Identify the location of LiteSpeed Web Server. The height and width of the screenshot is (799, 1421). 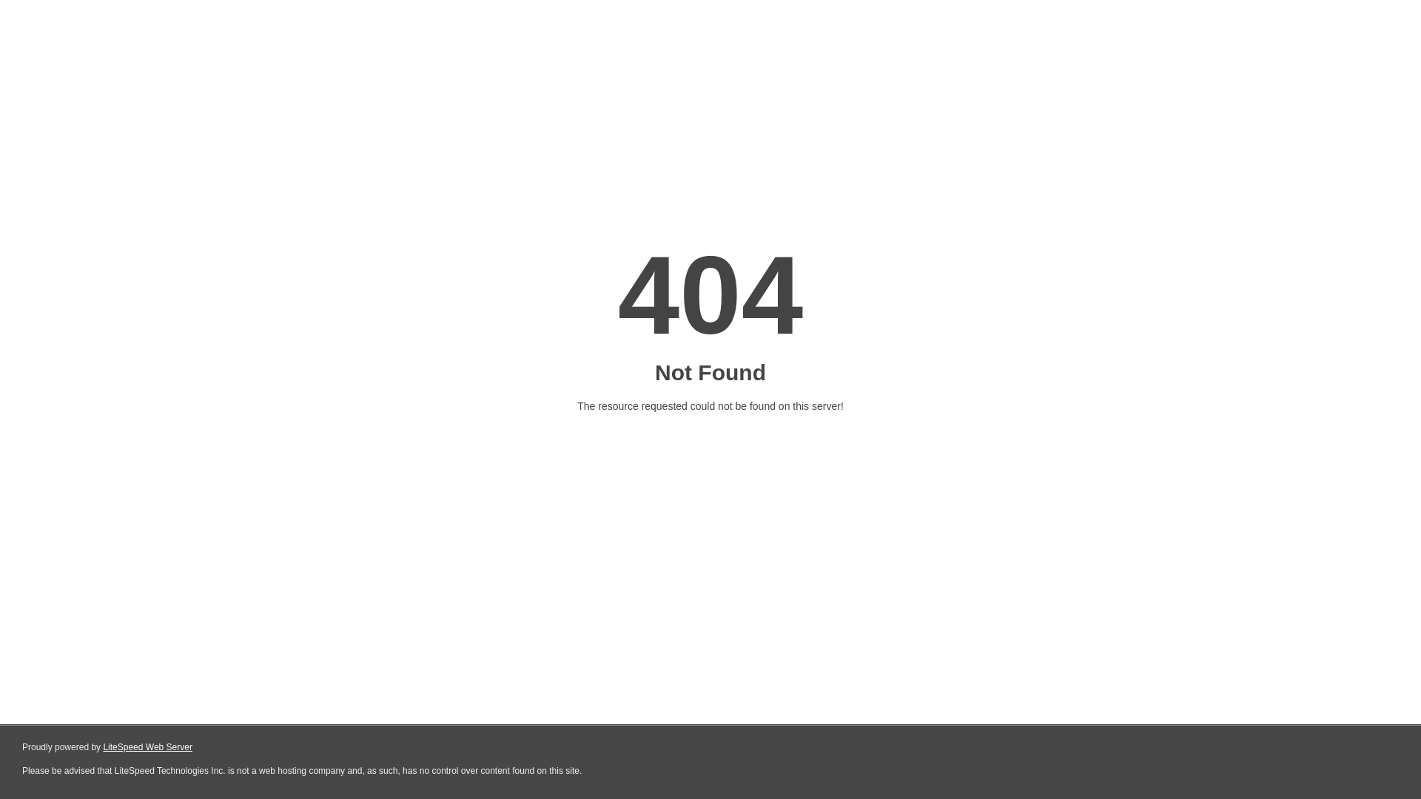
(148, 747).